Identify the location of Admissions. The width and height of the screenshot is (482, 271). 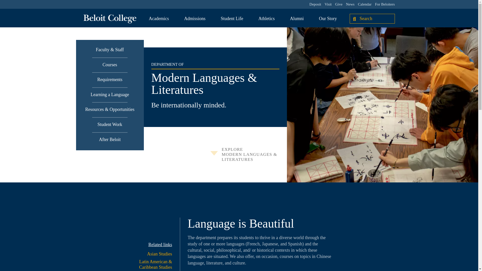
(195, 19).